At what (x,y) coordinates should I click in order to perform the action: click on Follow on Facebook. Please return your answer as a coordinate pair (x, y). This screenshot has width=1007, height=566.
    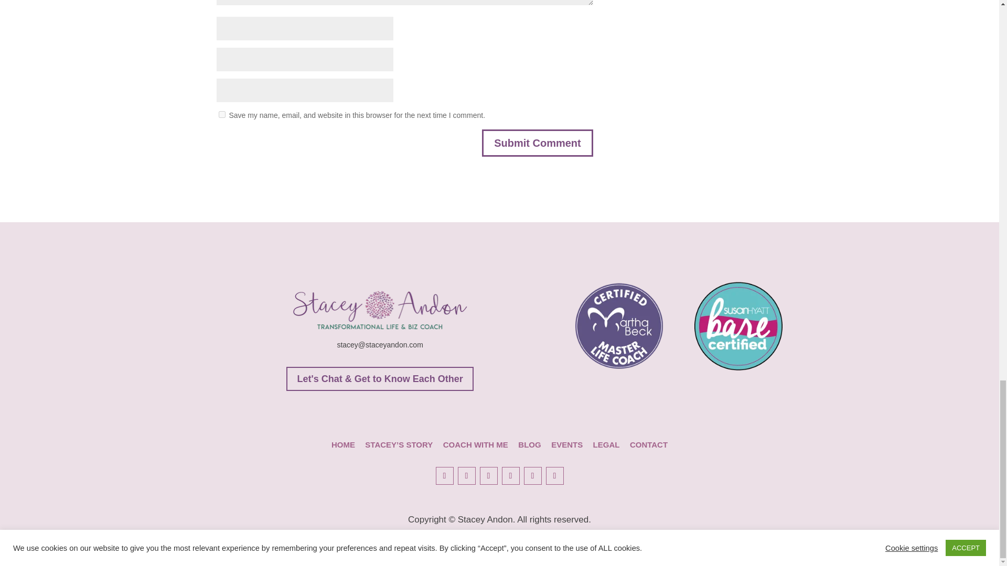
    Looking at the image, I should click on (444, 476).